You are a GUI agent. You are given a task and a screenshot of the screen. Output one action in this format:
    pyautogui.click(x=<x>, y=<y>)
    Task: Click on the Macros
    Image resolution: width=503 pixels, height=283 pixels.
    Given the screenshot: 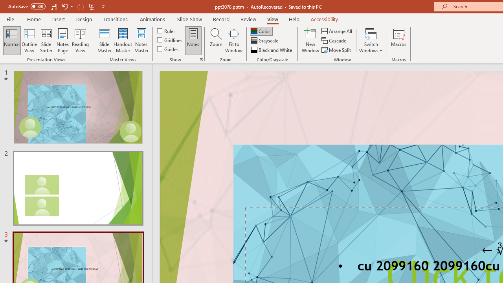 What is the action you would take?
    pyautogui.click(x=398, y=40)
    